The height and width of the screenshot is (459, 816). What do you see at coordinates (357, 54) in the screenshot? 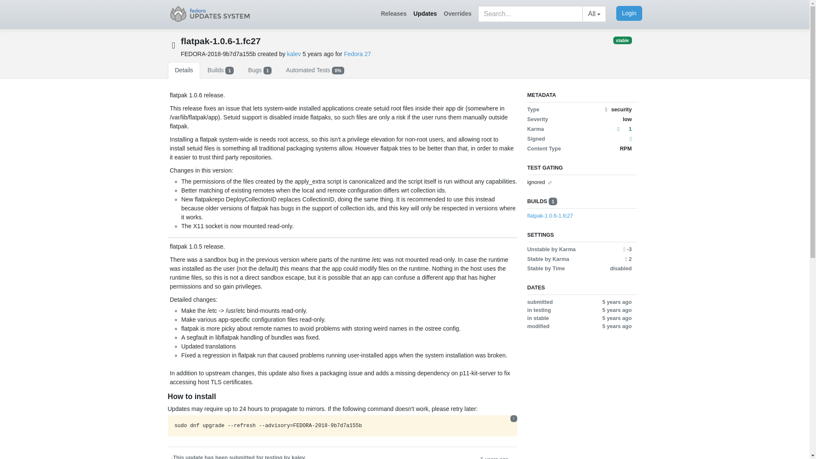
I see `Fedora 27` at bounding box center [357, 54].